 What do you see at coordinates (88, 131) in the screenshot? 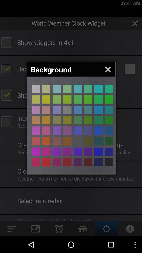
I see `background button` at bounding box center [88, 131].